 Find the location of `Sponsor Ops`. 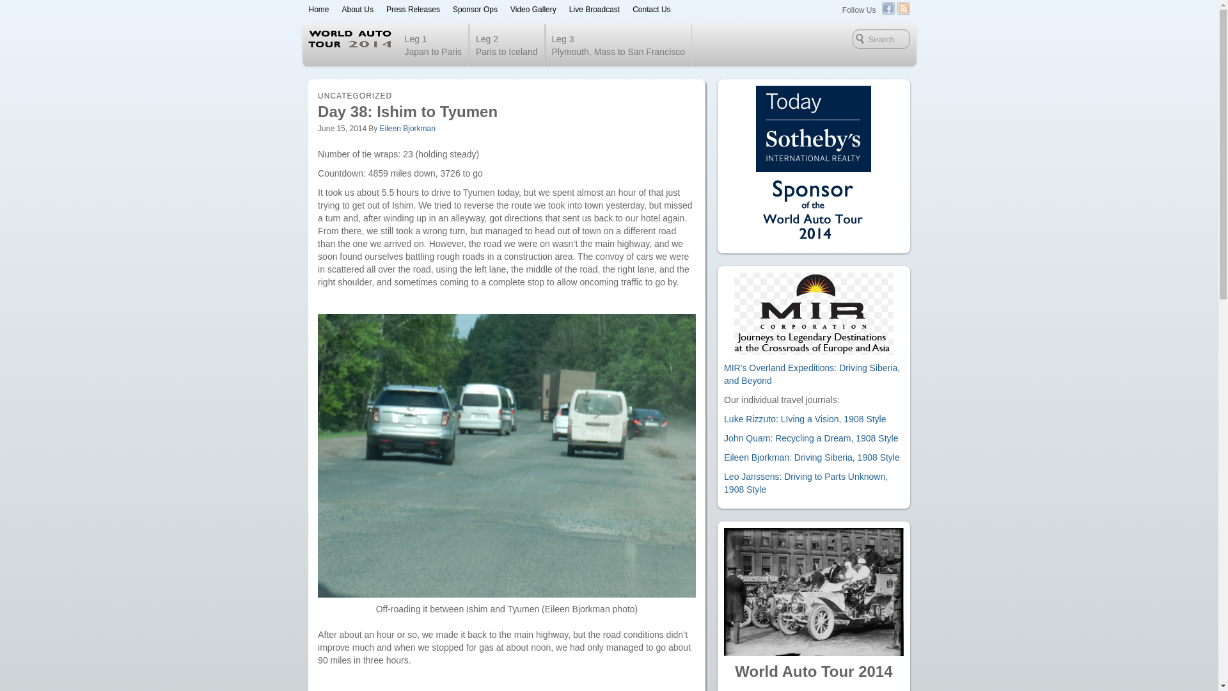

Sponsor Ops is located at coordinates (475, 9).